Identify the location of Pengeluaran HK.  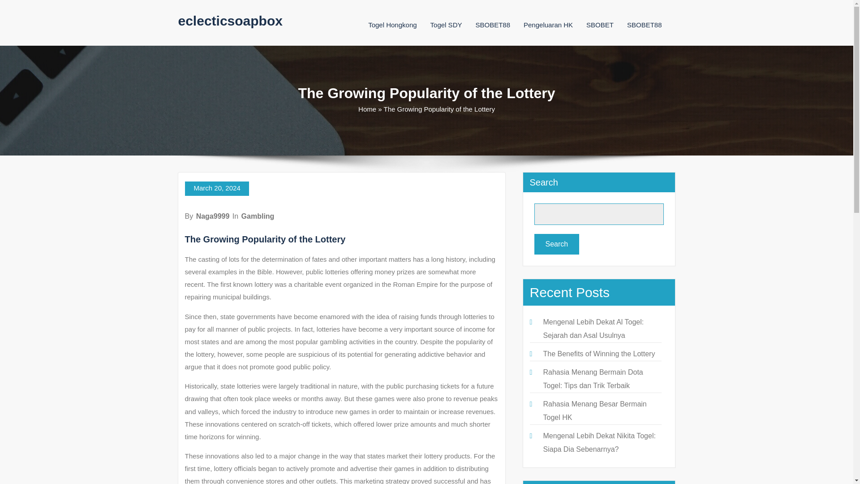
(548, 25).